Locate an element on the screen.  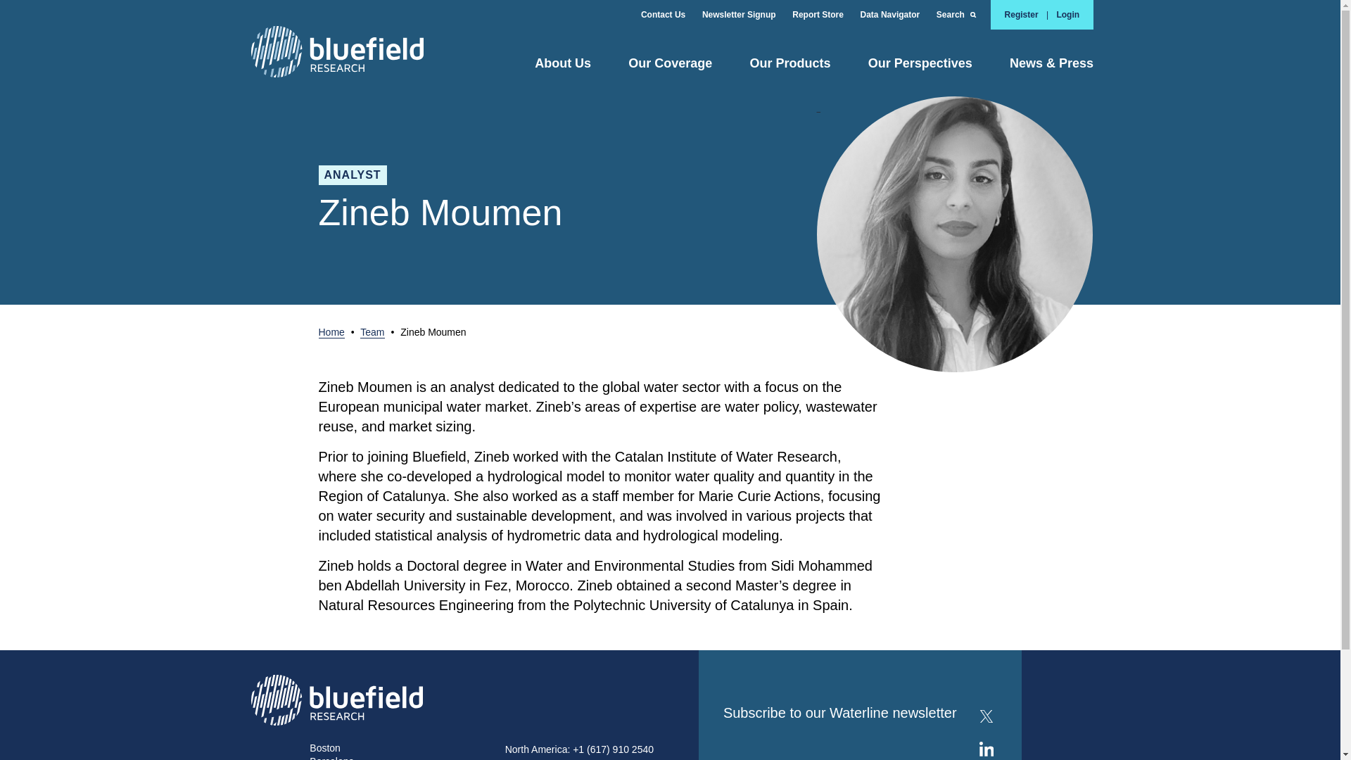
Search is located at coordinates (963, 15).